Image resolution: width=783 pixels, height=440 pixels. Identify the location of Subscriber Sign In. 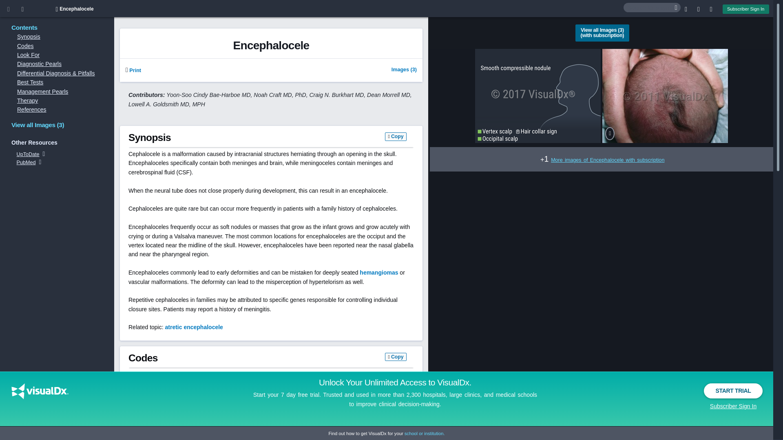
(733, 406).